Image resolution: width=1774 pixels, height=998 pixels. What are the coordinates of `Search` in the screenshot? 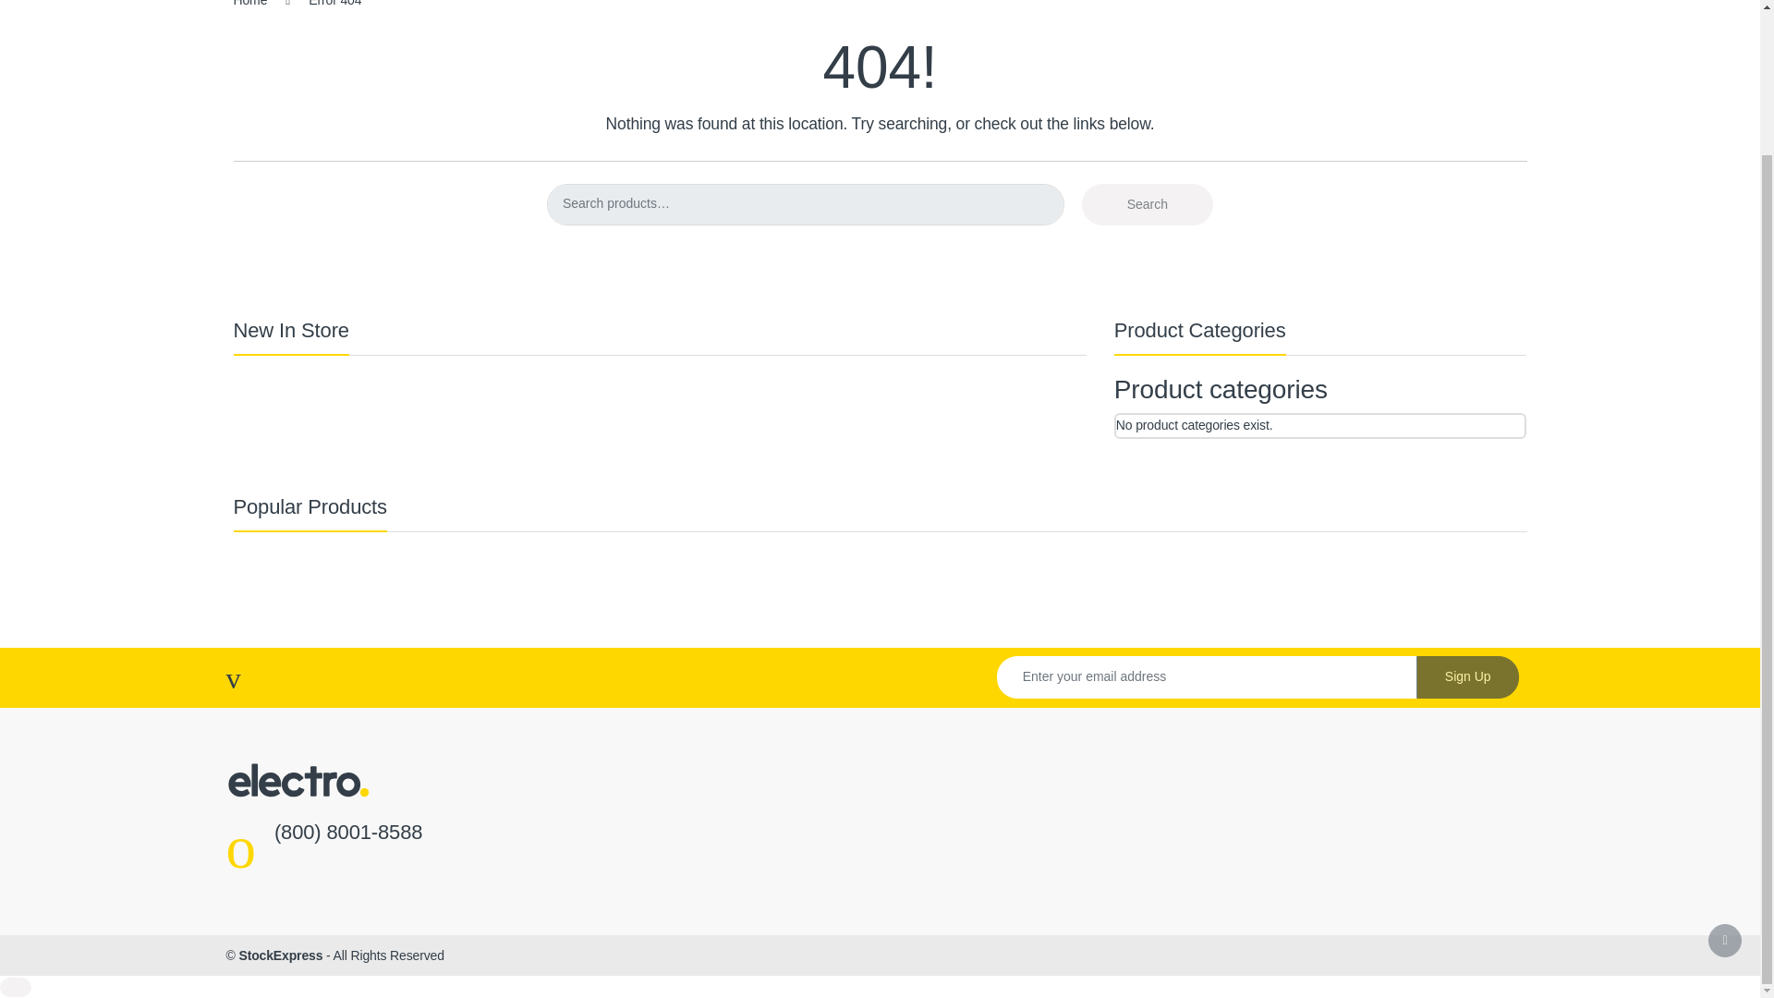 It's located at (1148, 204).